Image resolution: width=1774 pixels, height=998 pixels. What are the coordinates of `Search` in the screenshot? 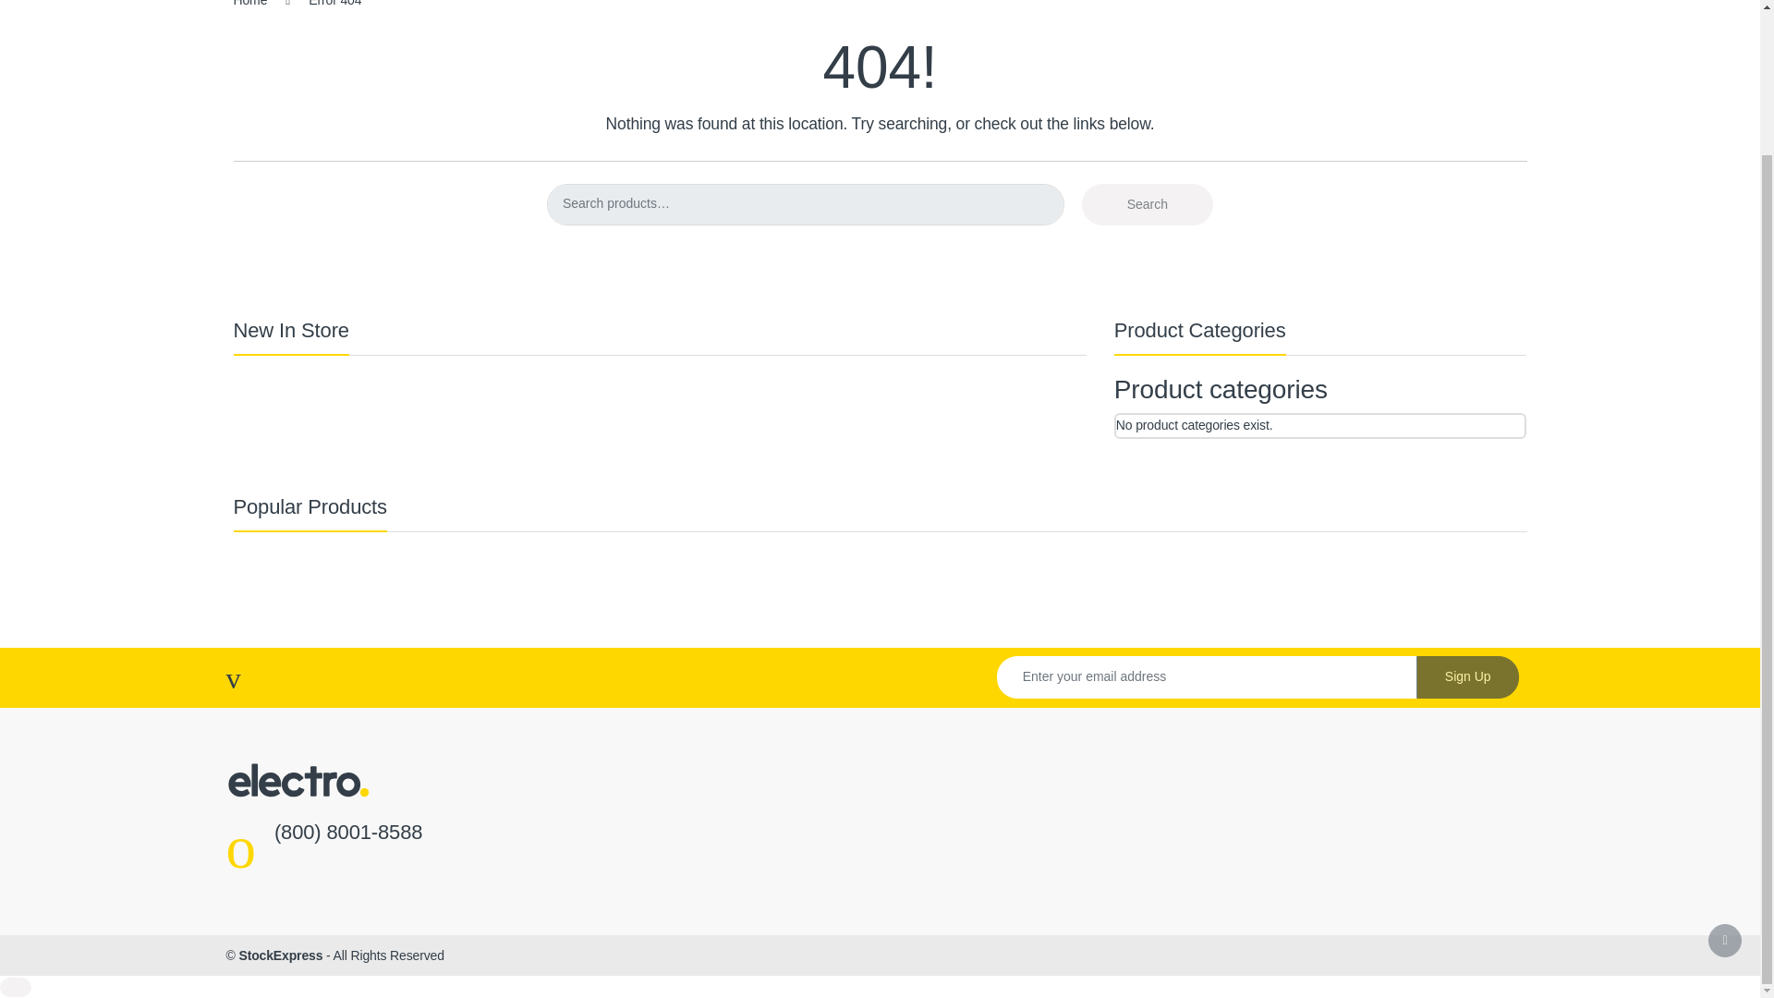 It's located at (1148, 204).